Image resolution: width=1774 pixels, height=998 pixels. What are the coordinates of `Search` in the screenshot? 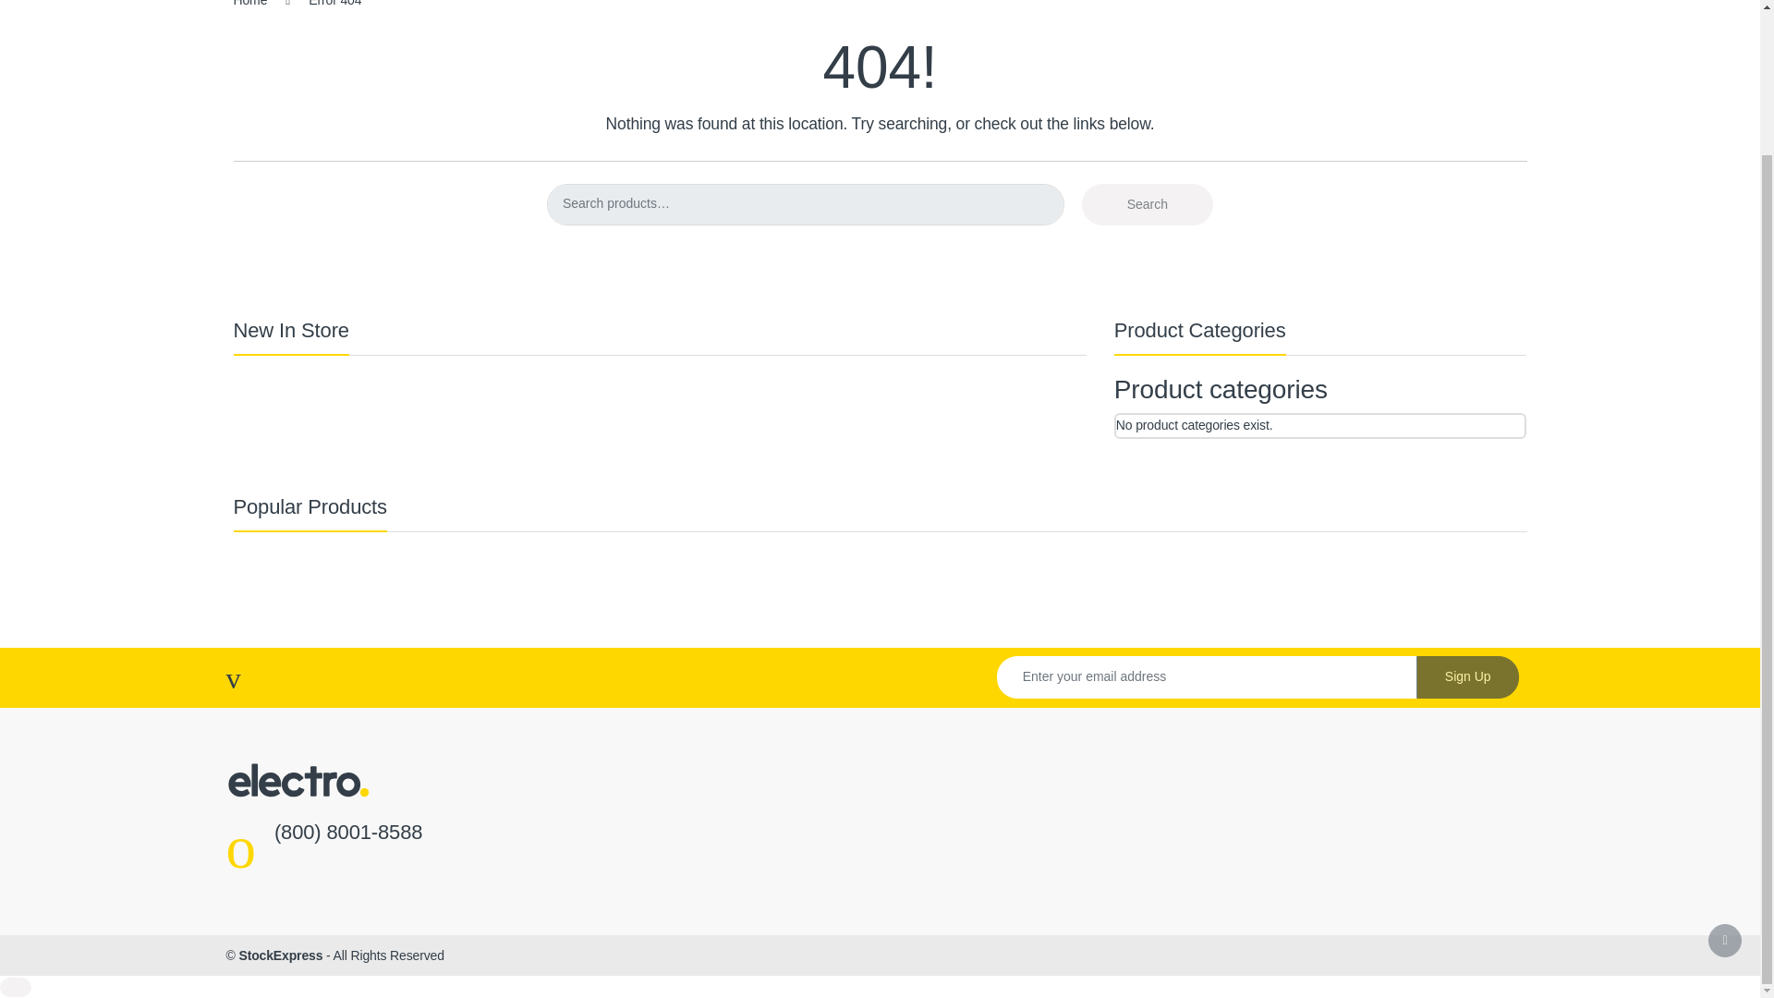 It's located at (1148, 204).